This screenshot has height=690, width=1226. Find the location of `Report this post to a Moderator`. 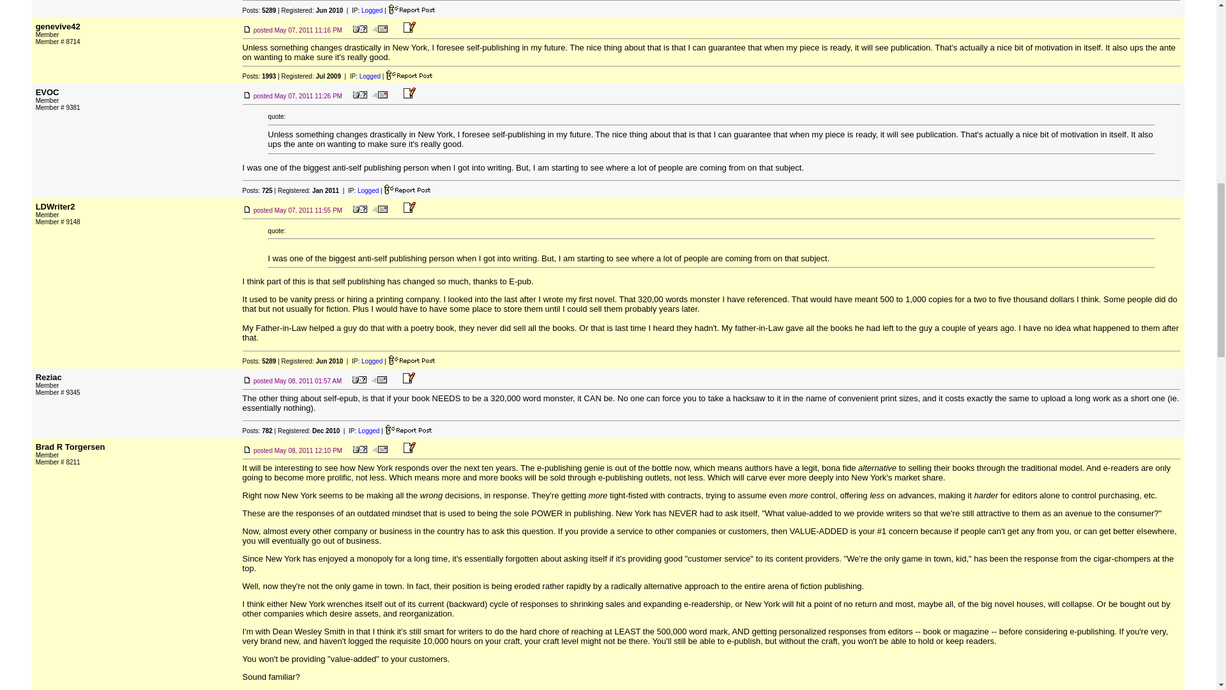

Report this post to a Moderator is located at coordinates (411, 9).